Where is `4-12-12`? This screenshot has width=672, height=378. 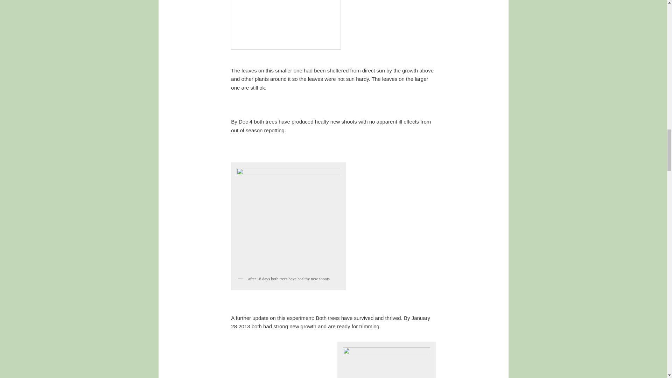
4-12-12 is located at coordinates (288, 219).